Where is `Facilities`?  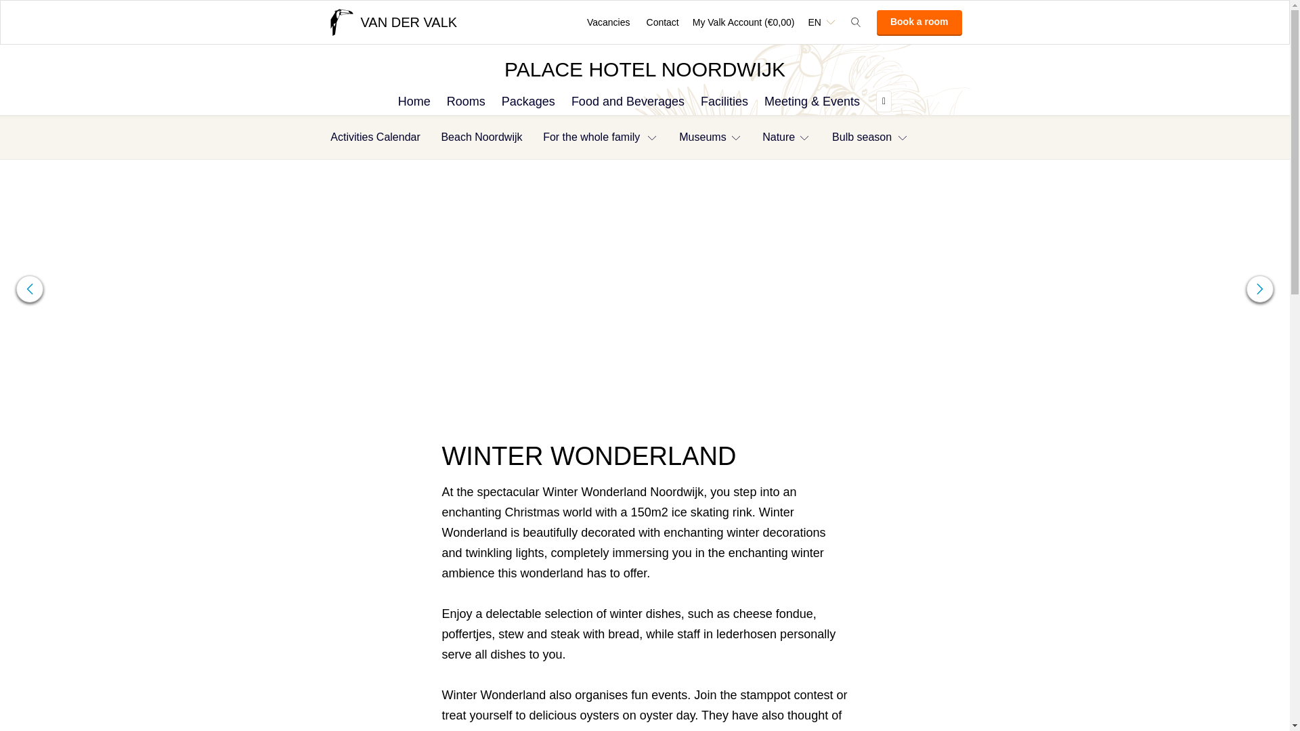 Facilities is located at coordinates (724, 101).